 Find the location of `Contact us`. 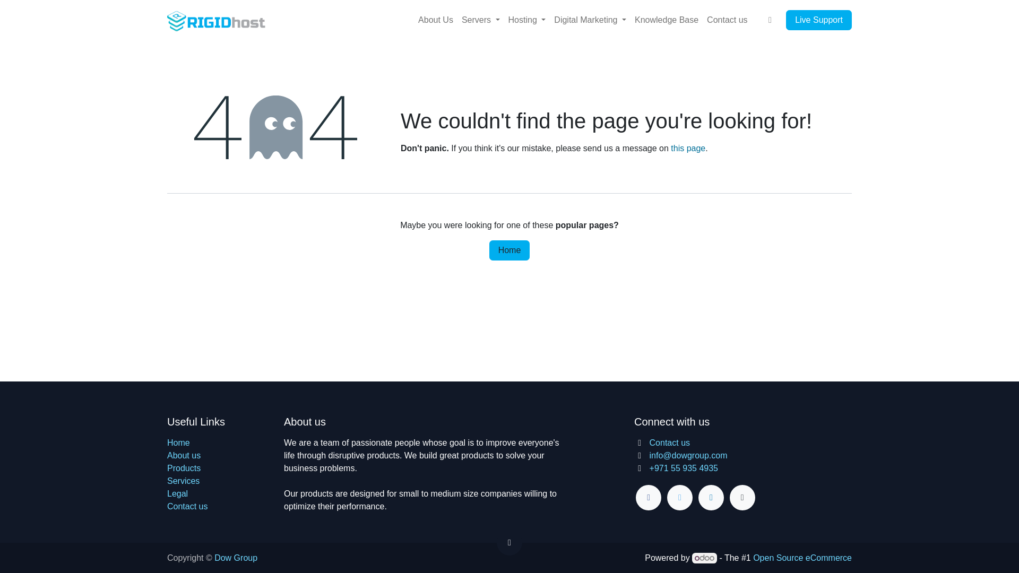

Contact us is located at coordinates (727, 20).